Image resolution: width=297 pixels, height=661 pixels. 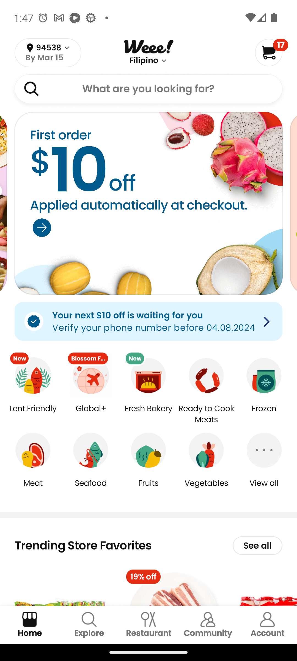 I want to click on Global+, so click(x=91, y=414).